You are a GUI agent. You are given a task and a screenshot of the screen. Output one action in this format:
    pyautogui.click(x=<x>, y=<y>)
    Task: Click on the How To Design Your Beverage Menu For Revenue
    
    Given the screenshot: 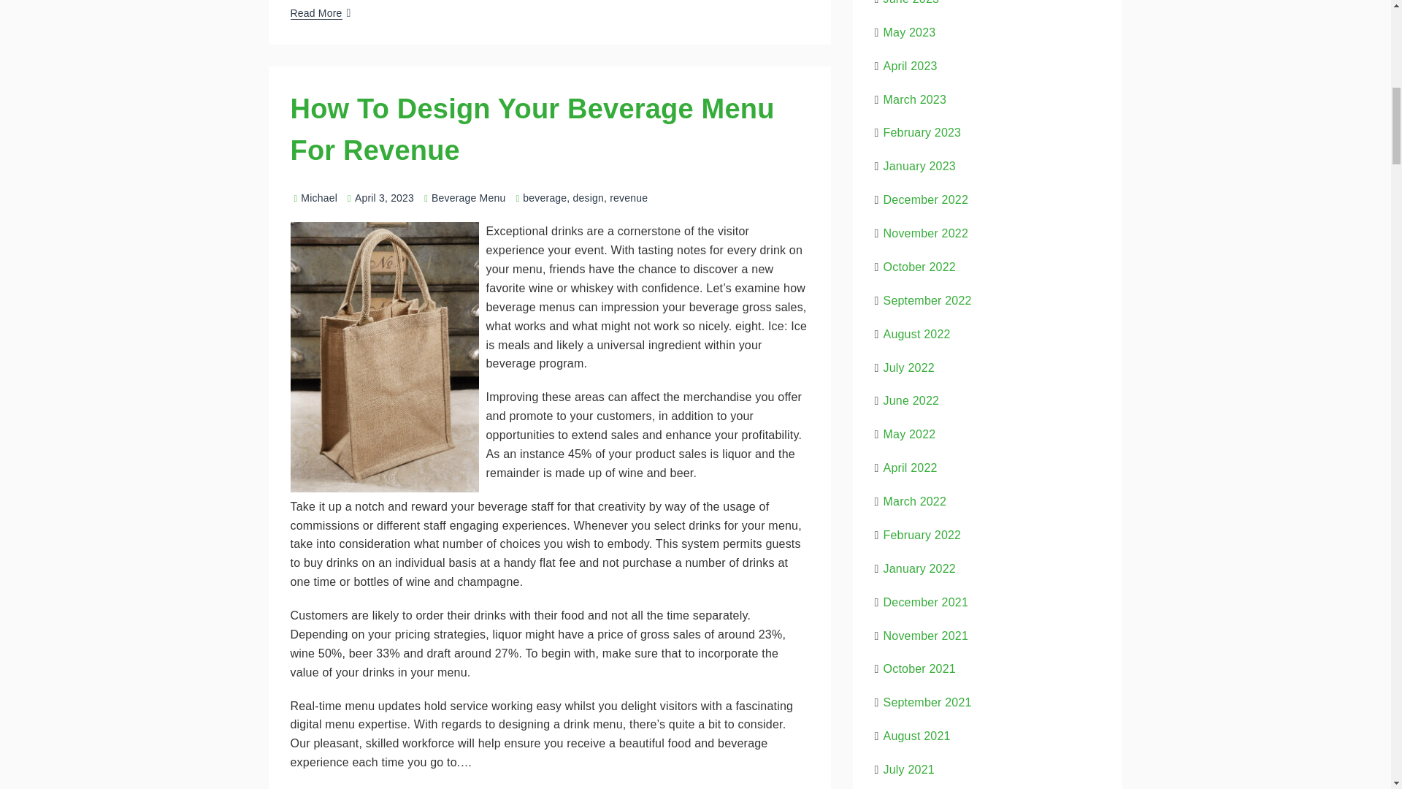 What is the action you would take?
    pyautogui.click(x=532, y=129)
    